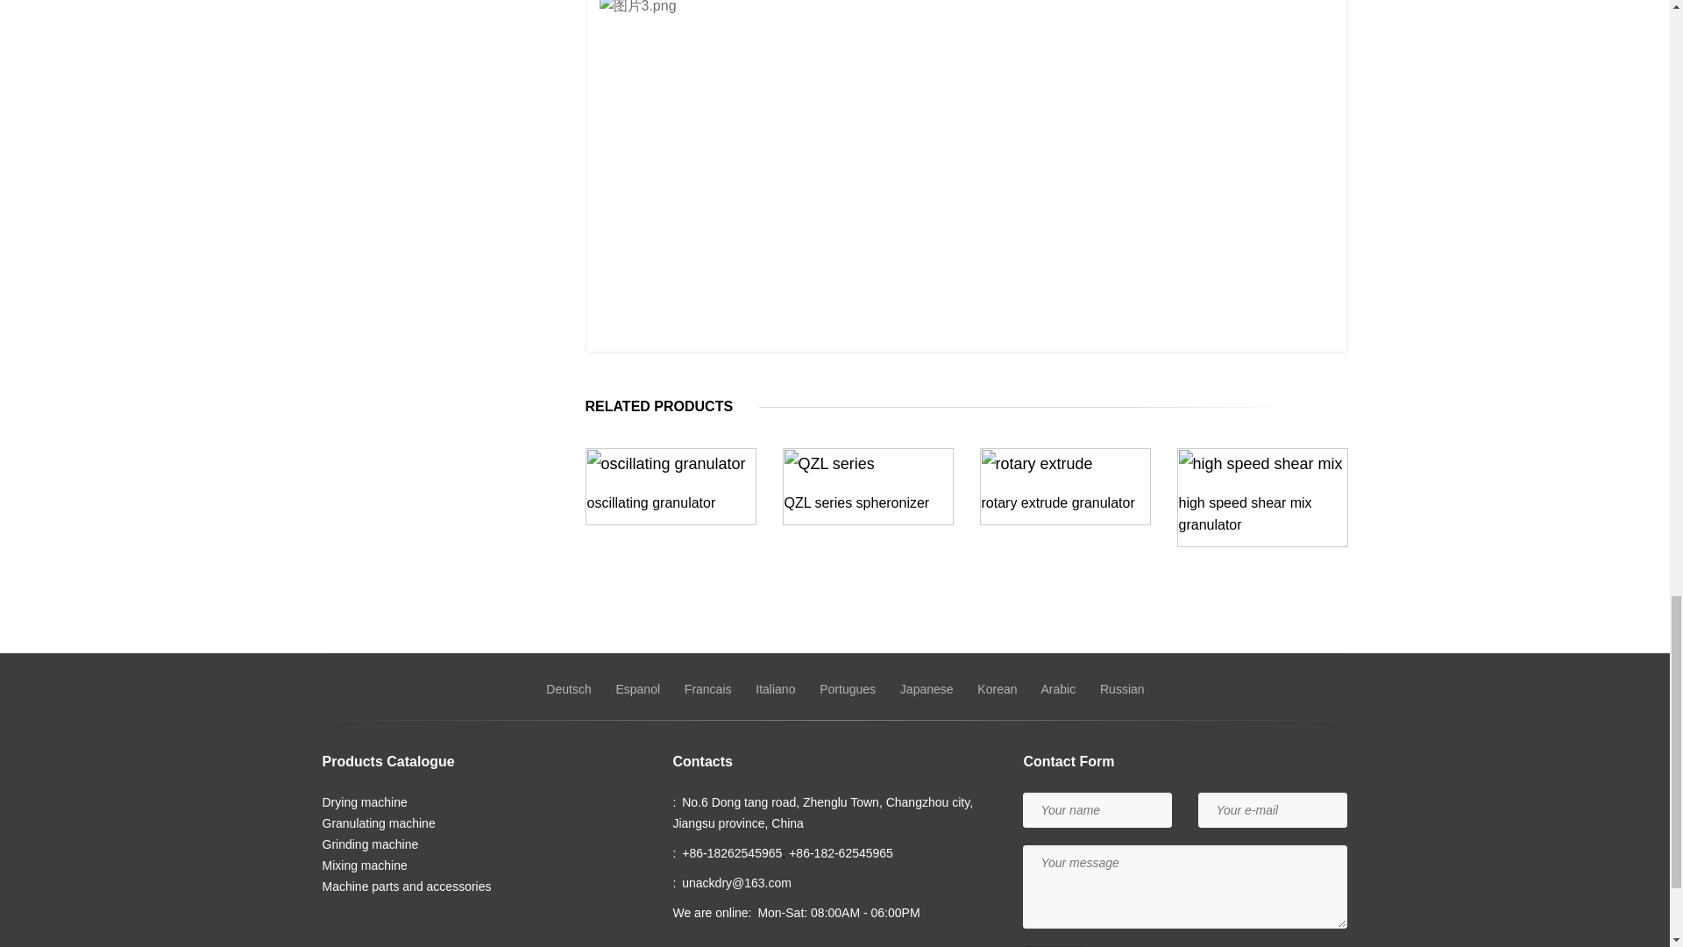 This screenshot has width=1683, height=947. Describe the element at coordinates (652, 502) in the screenshot. I see `oscillating granulator` at that location.